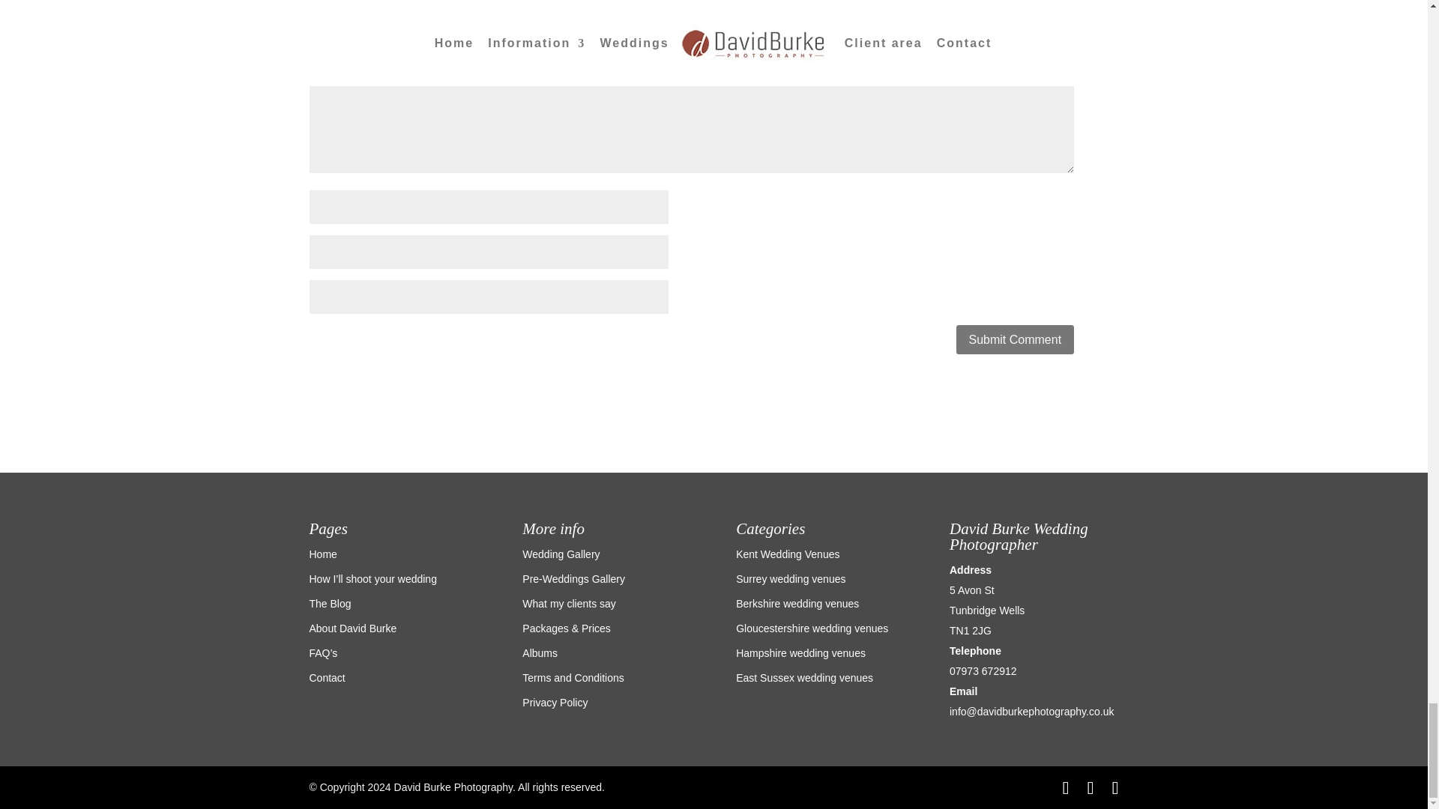  What do you see at coordinates (322, 554) in the screenshot?
I see `Home` at bounding box center [322, 554].